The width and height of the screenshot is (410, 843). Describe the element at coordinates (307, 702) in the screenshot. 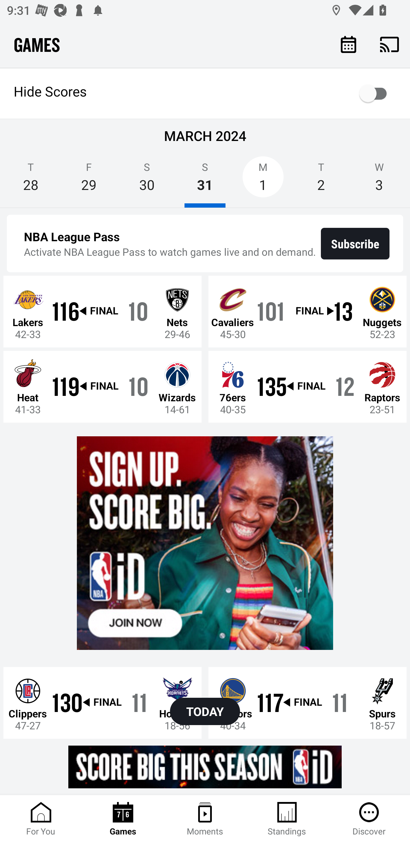

I see `Warriors 40-34 117 FINAL 113 Spurs 18-57` at that location.